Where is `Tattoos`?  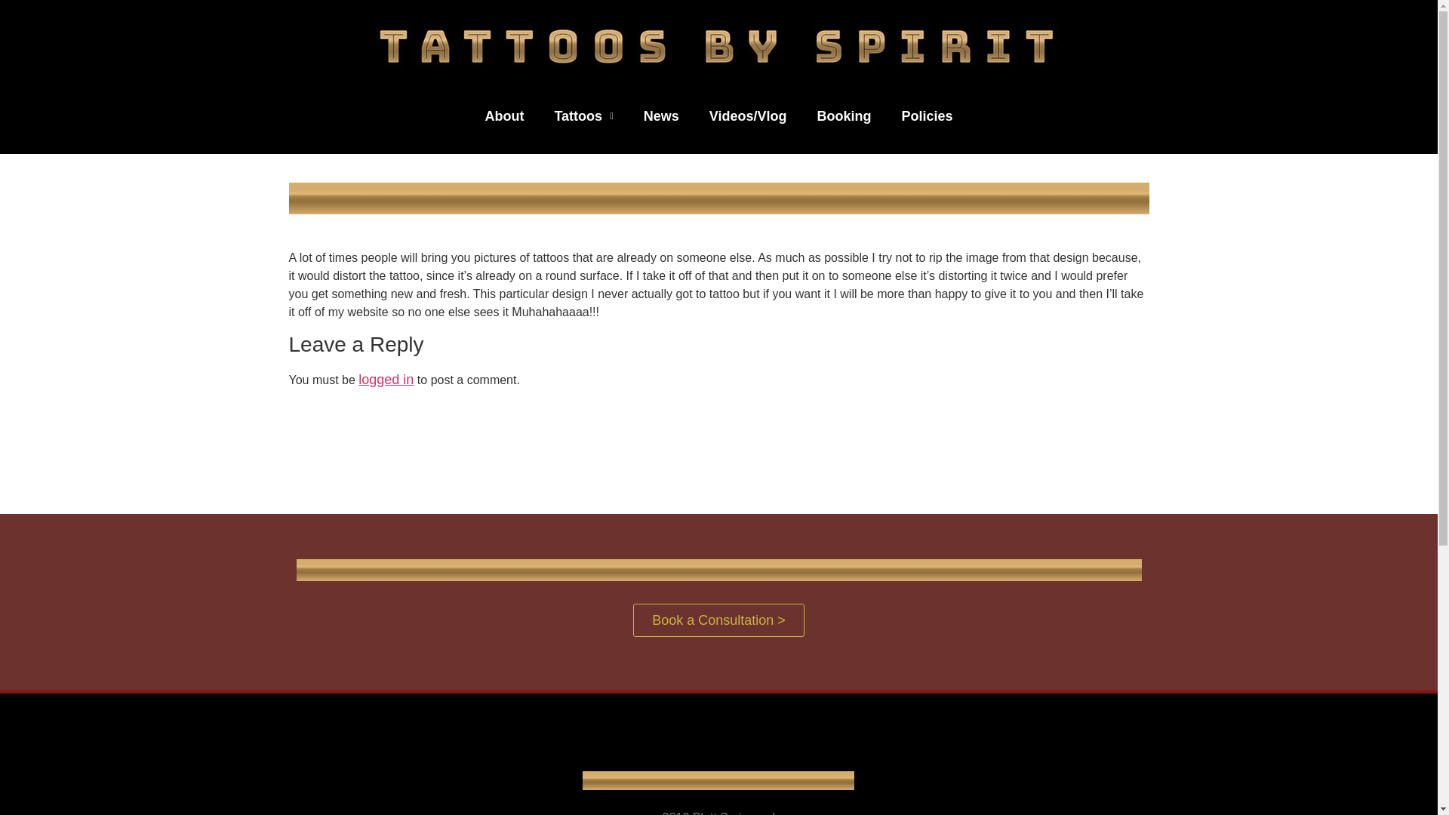 Tattoos is located at coordinates (583, 116).